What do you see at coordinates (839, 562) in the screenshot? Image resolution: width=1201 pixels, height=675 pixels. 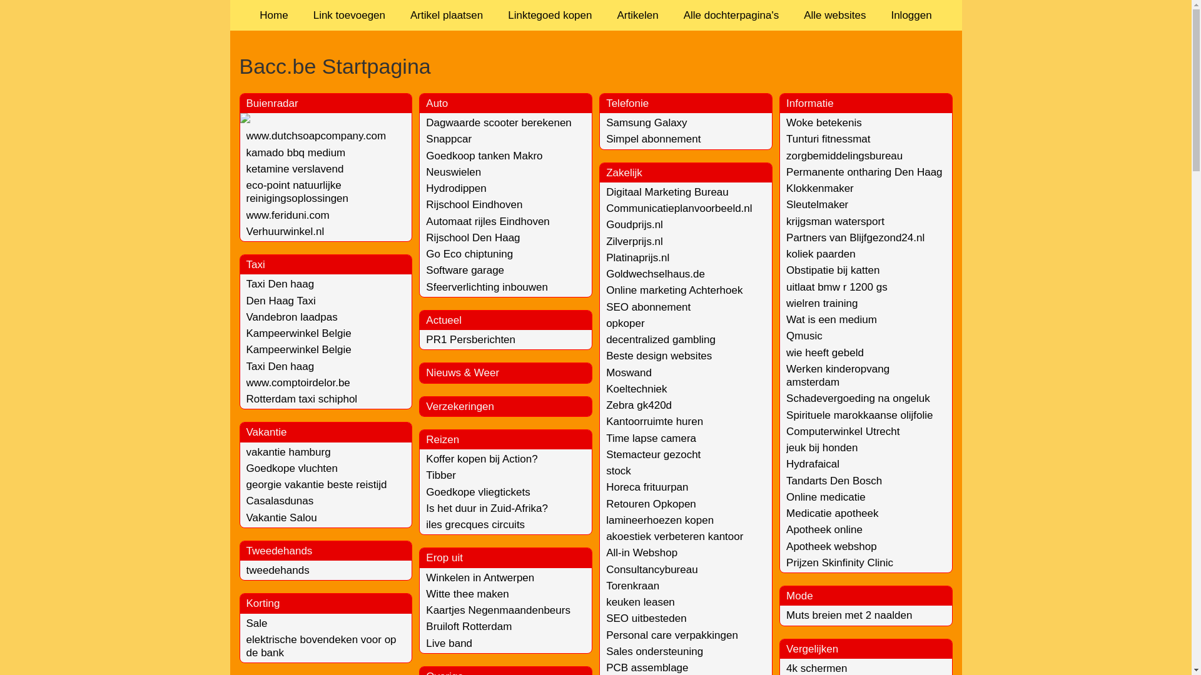 I see `Prijzen Skinfinity Clinic` at bounding box center [839, 562].